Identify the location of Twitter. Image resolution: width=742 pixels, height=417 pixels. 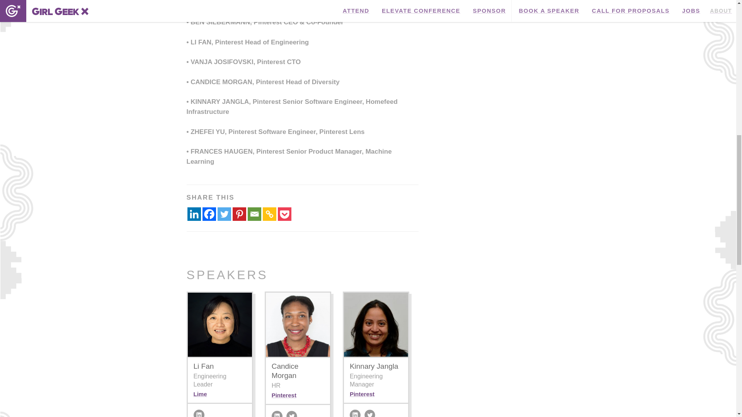
(224, 214).